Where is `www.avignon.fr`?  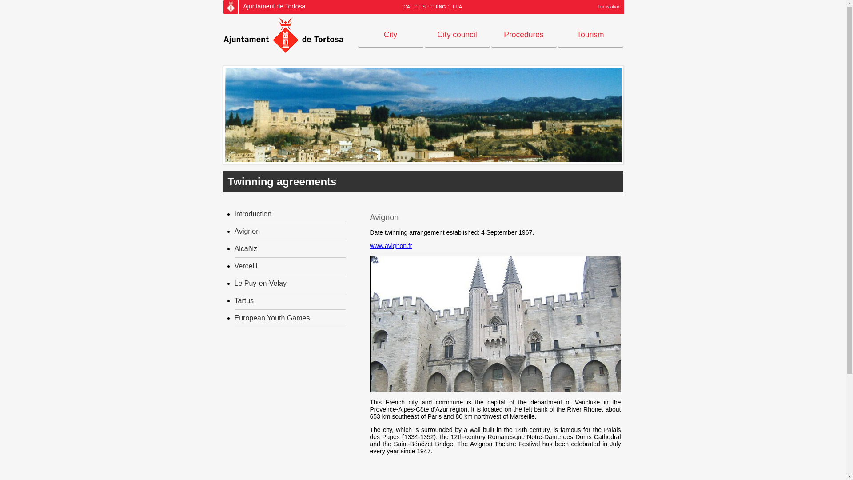 www.avignon.fr is located at coordinates (391, 245).